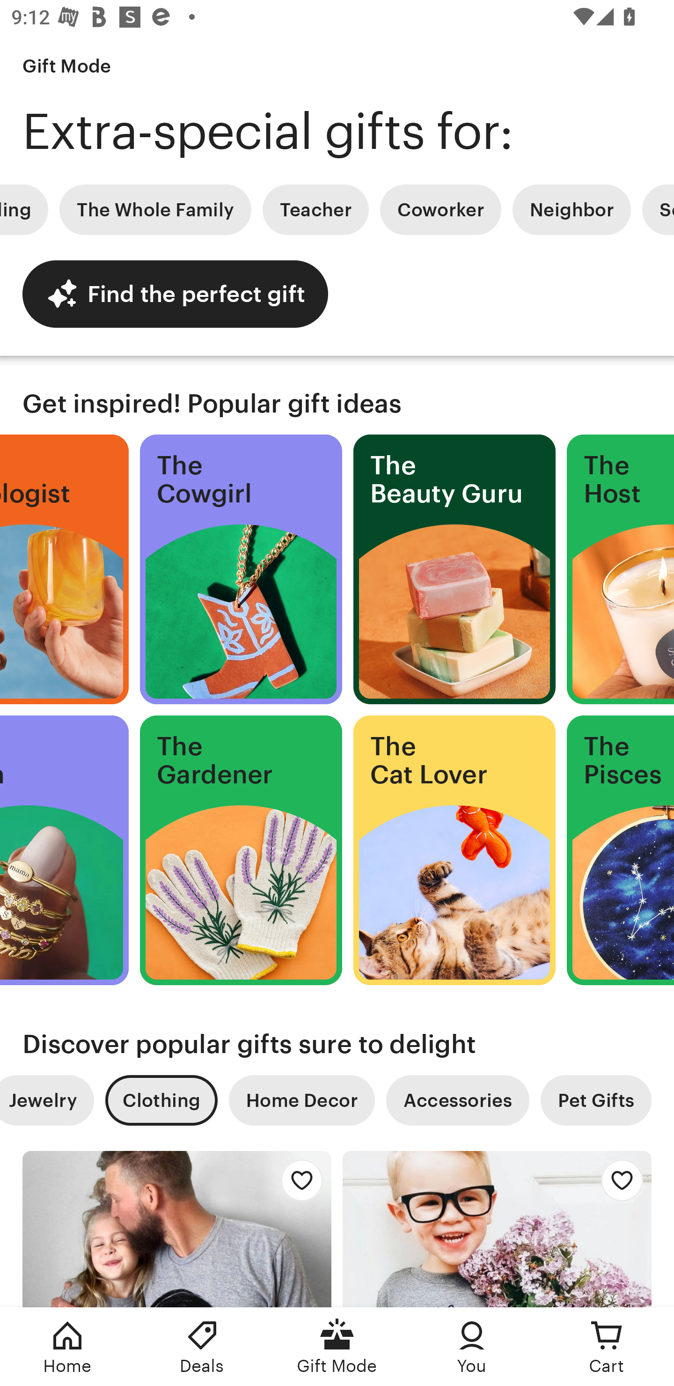 The height and width of the screenshot is (1386, 674). I want to click on The Host, so click(621, 569).